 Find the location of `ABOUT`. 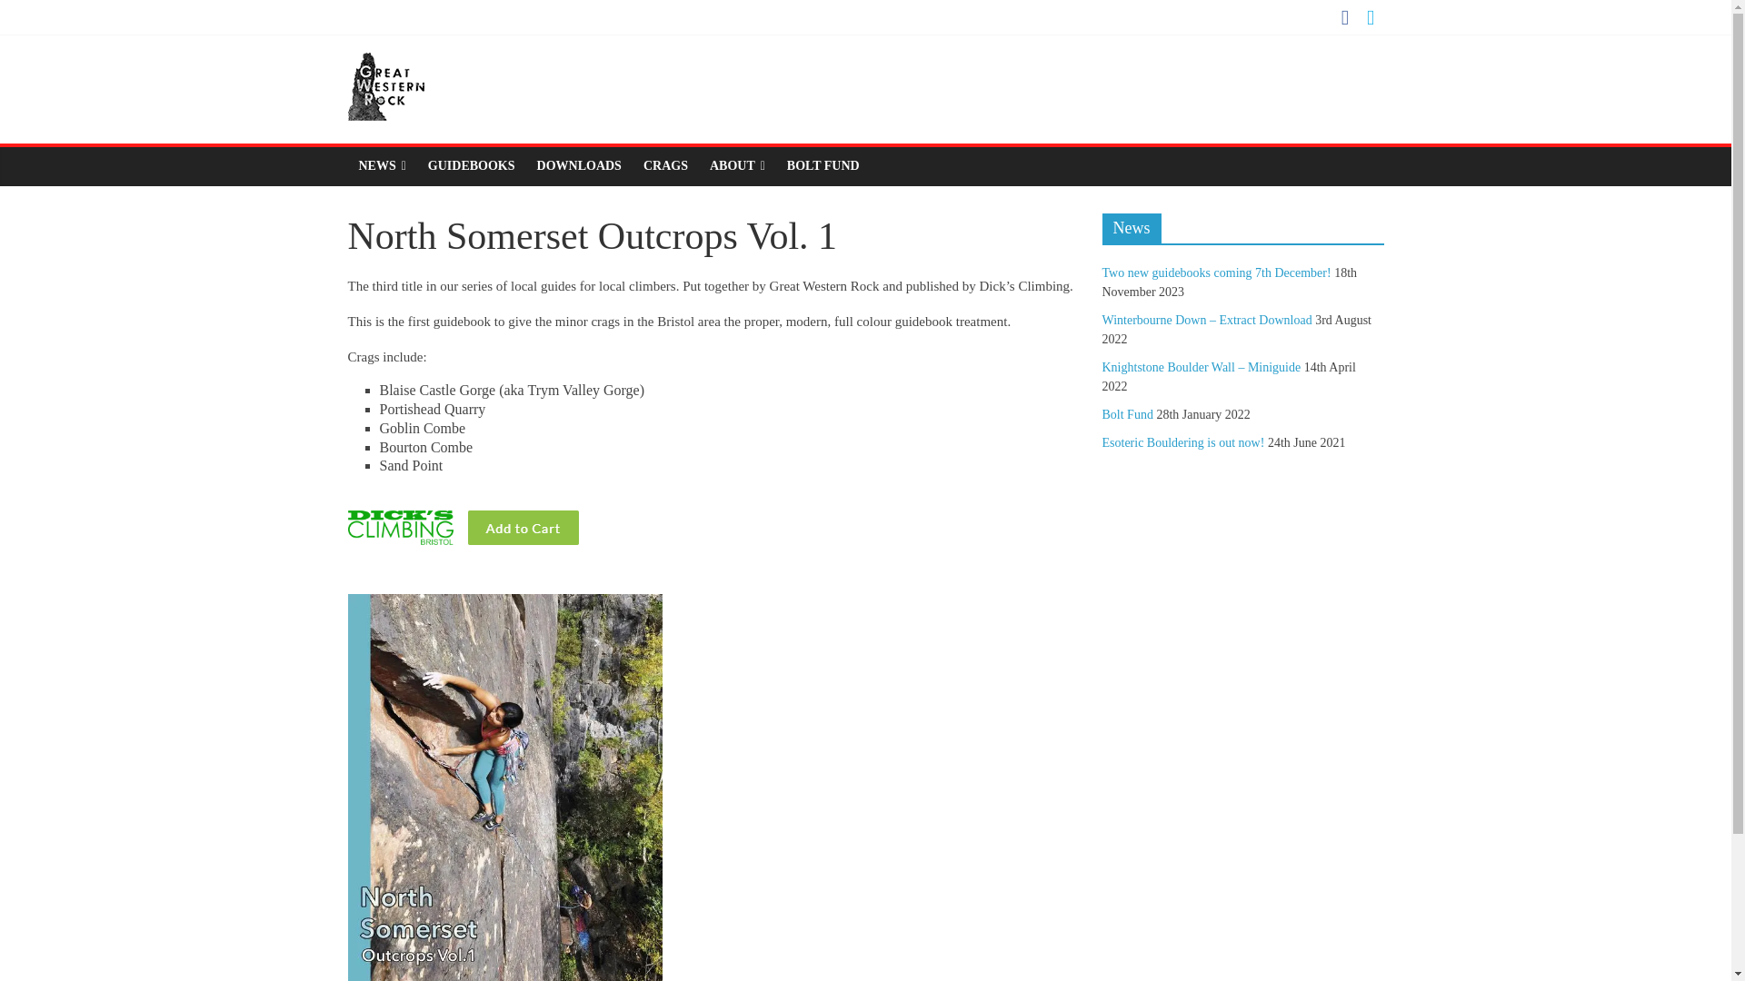

ABOUT is located at coordinates (738, 166).